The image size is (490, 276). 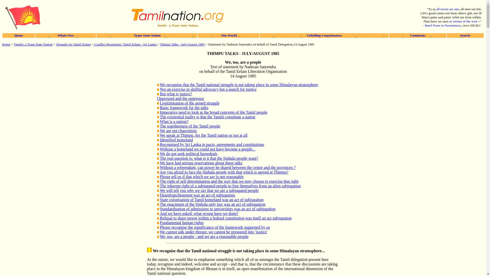 I want to click on We have had serious reservations about these talks, so click(x=201, y=163).